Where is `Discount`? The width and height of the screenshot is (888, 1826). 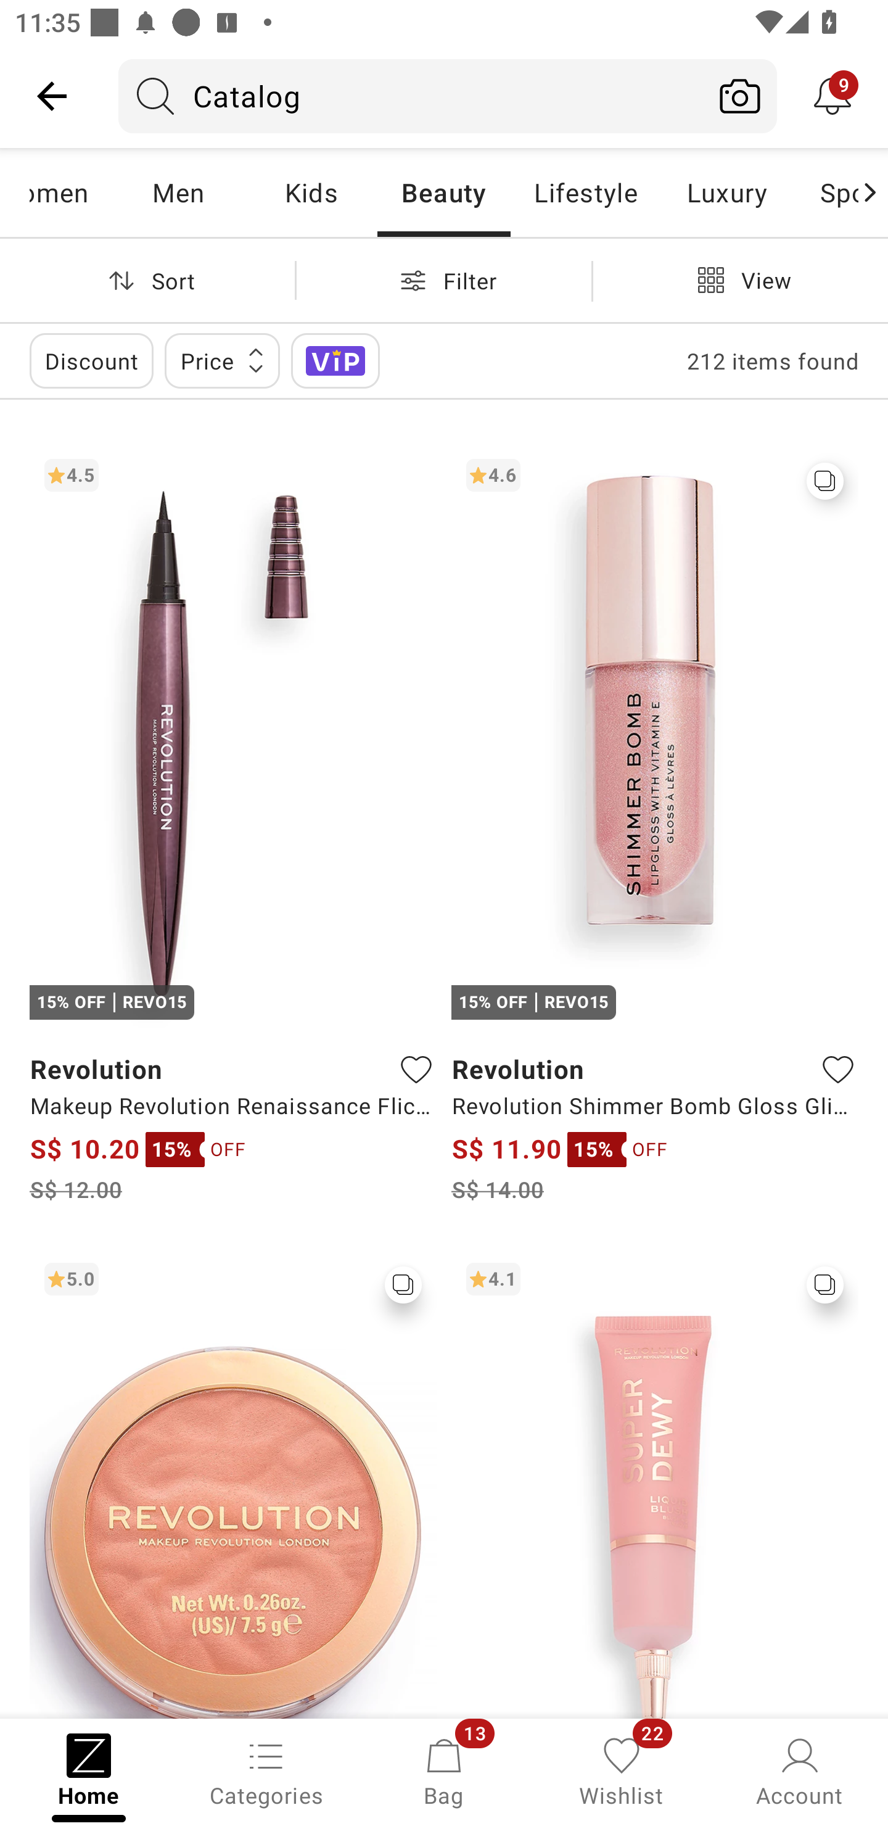
Discount is located at coordinates (91, 360).